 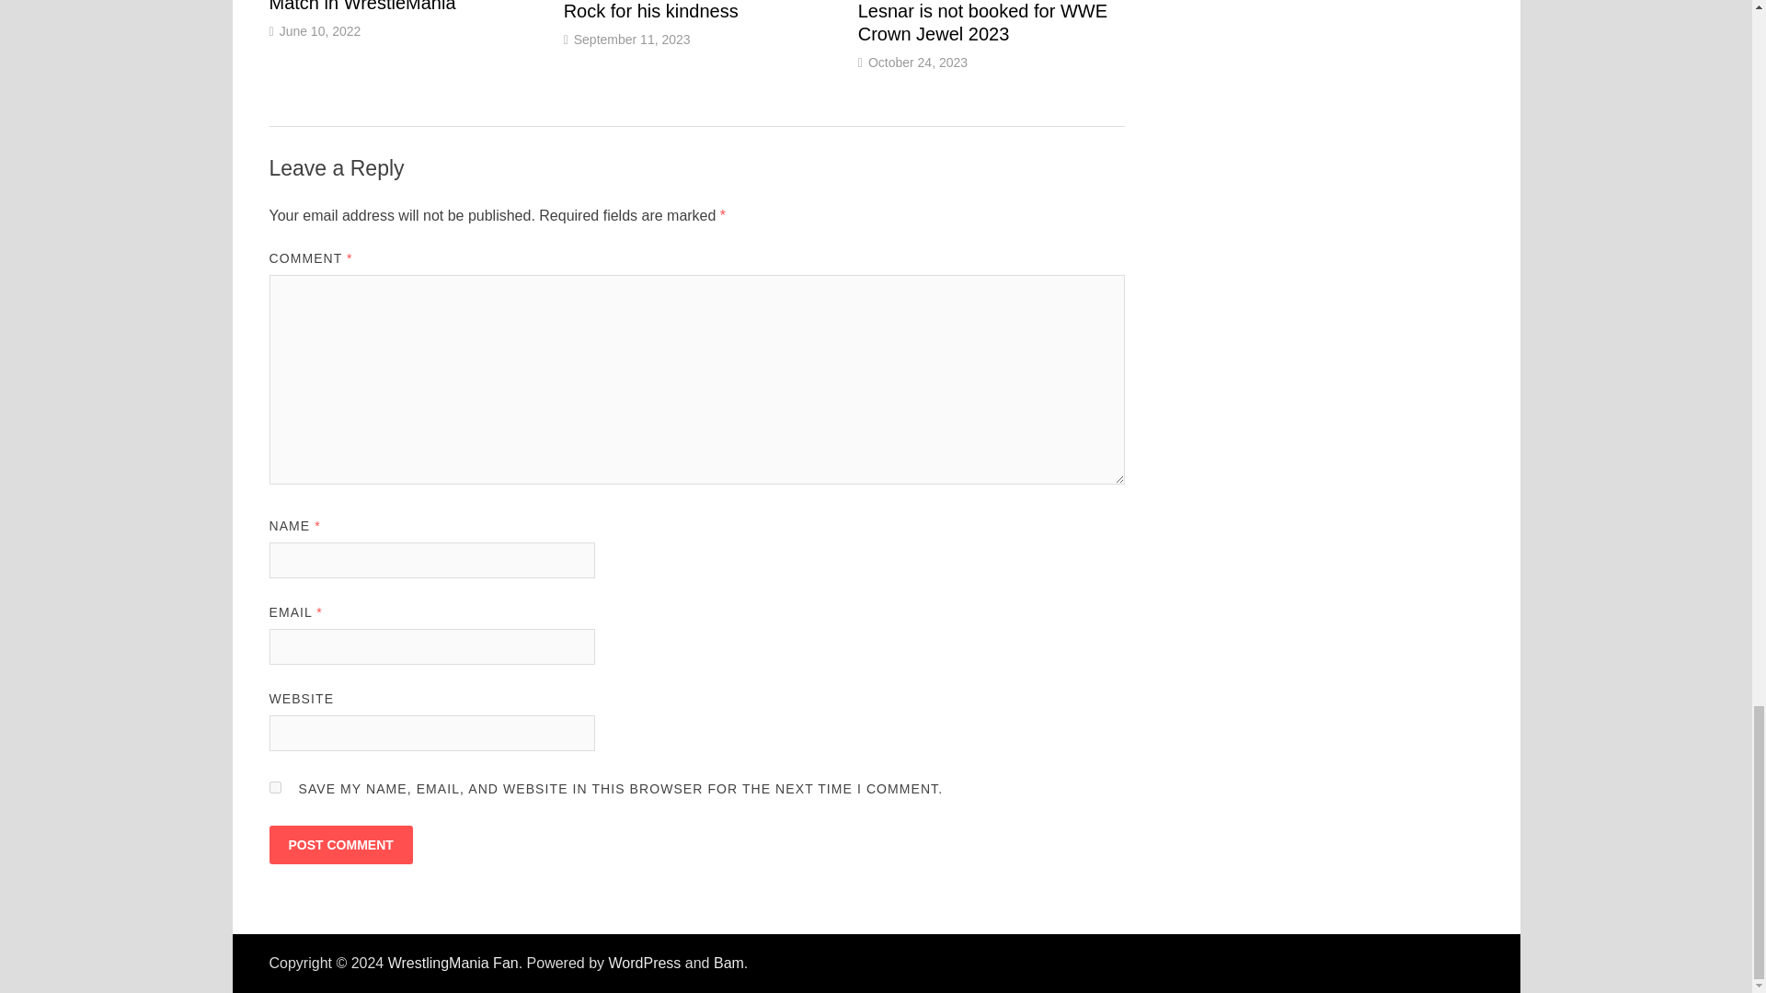 I want to click on Post Comment, so click(x=339, y=844).